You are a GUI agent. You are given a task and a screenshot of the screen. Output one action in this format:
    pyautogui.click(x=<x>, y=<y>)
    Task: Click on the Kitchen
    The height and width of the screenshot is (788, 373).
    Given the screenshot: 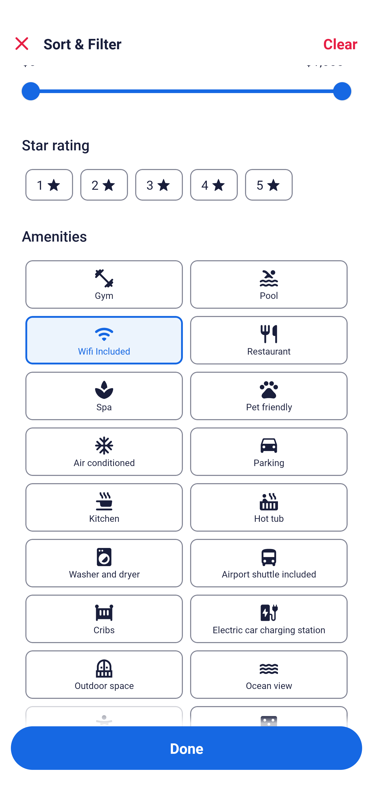 What is the action you would take?
    pyautogui.click(x=104, y=508)
    